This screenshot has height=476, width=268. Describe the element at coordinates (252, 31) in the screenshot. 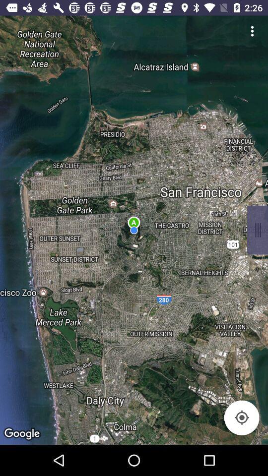

I see `press icon at the top right corner` at that location.